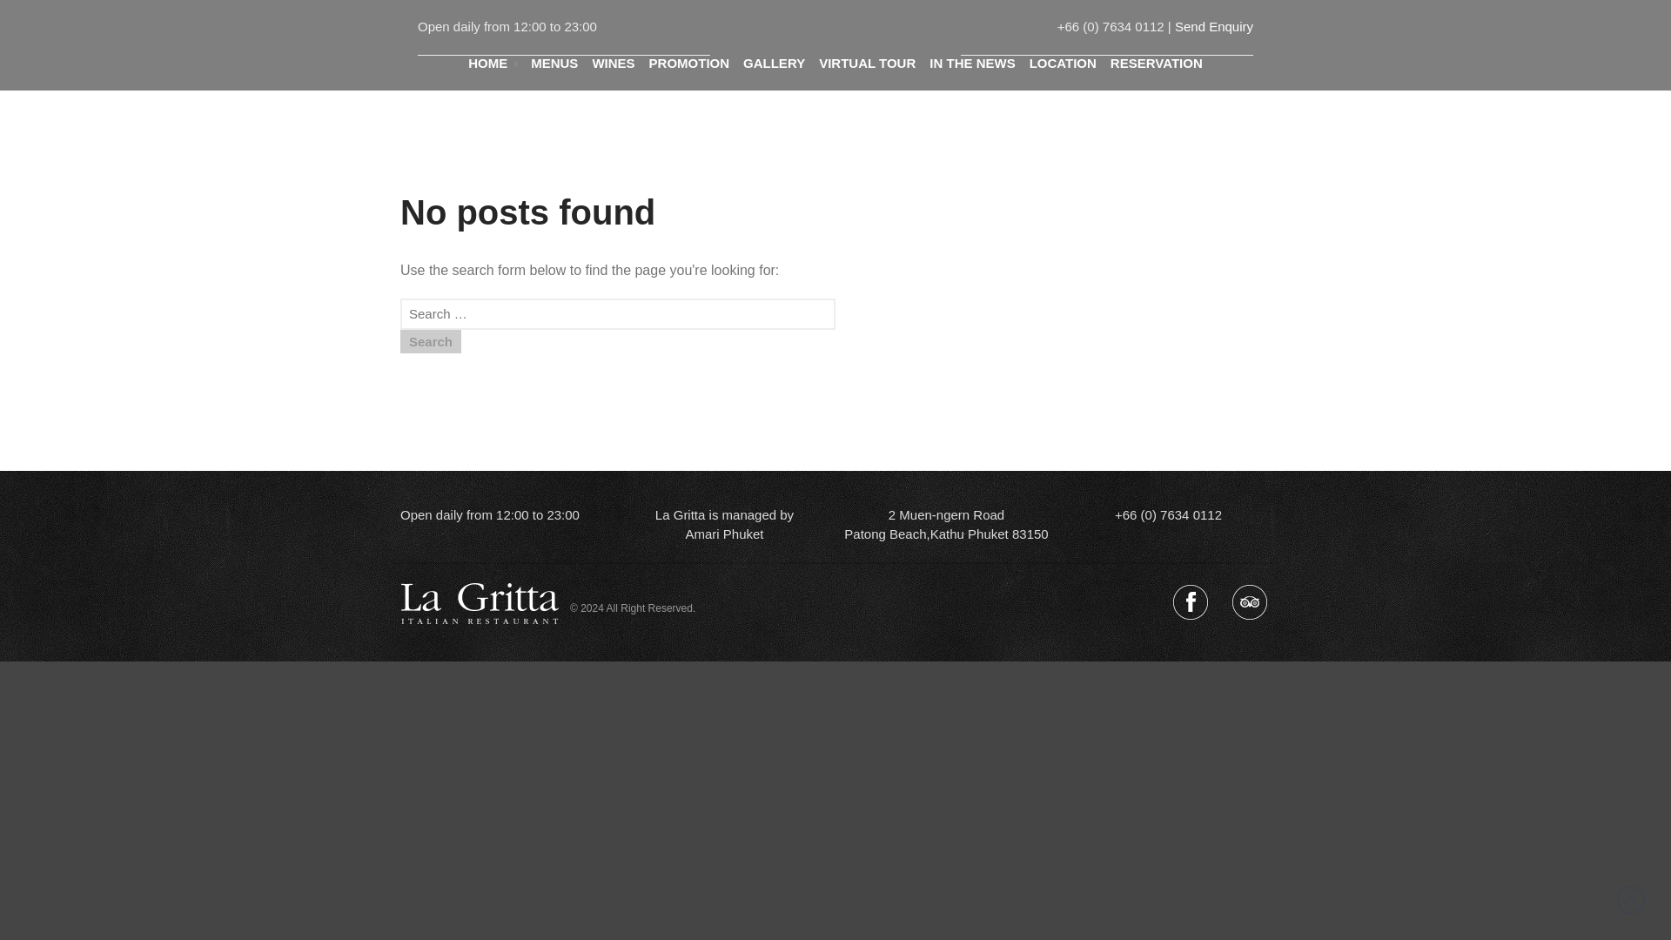 The width and height of the screenshot is (1671, 940). What do you see at coordinates (1156, 63) in the screenshot?
I see `RESERVATION` at bounding box center [1156, 63].